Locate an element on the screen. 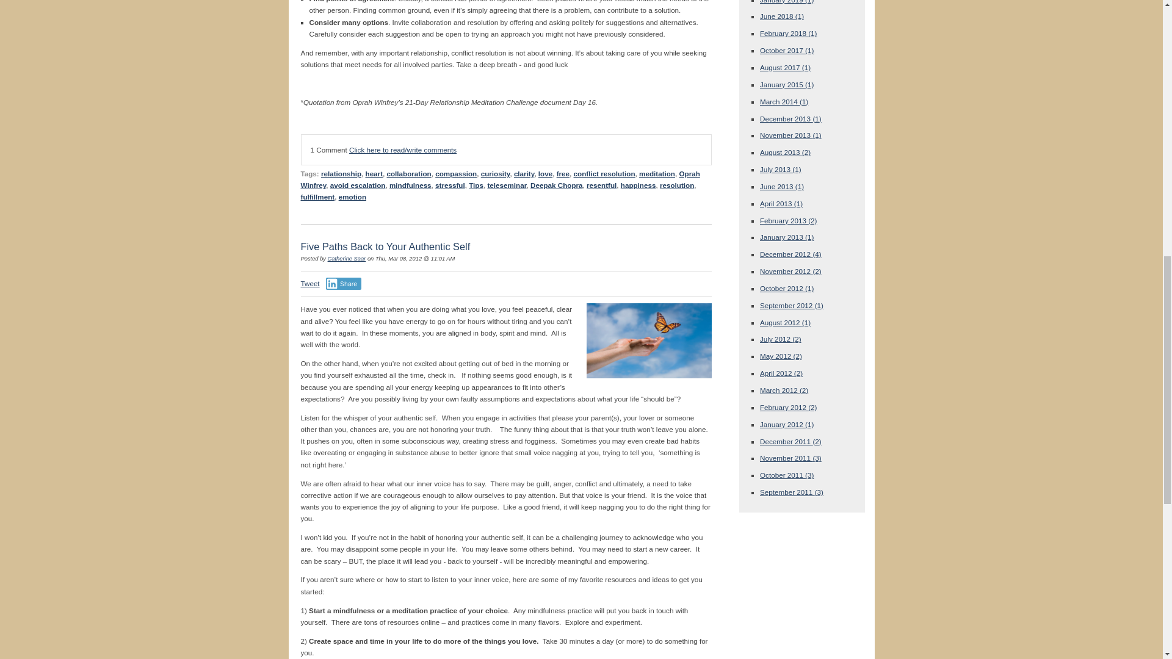 The width and height of the screenshot is (1172, 659). conflict resolution is located at coordinates (604, 173).